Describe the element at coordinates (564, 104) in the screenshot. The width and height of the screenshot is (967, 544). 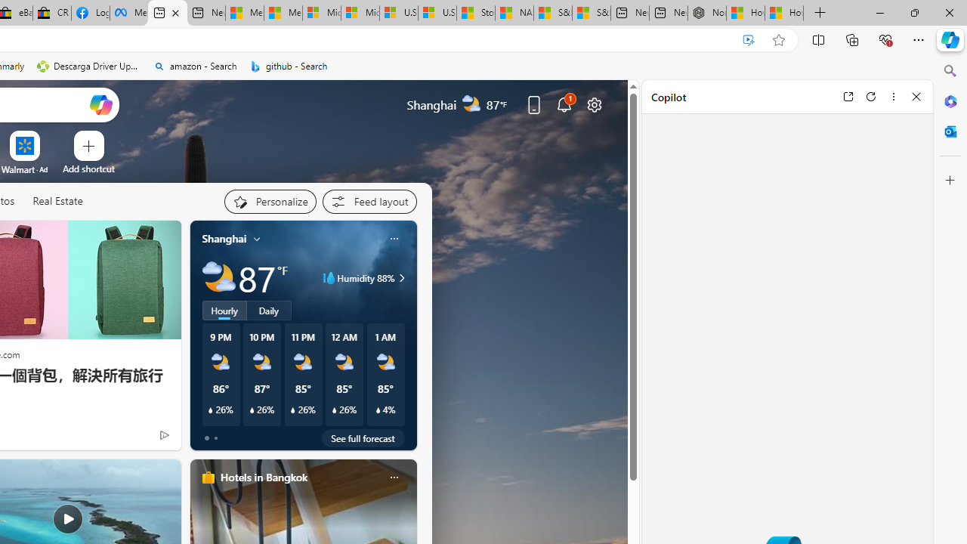
I see `Notifications` at that location.